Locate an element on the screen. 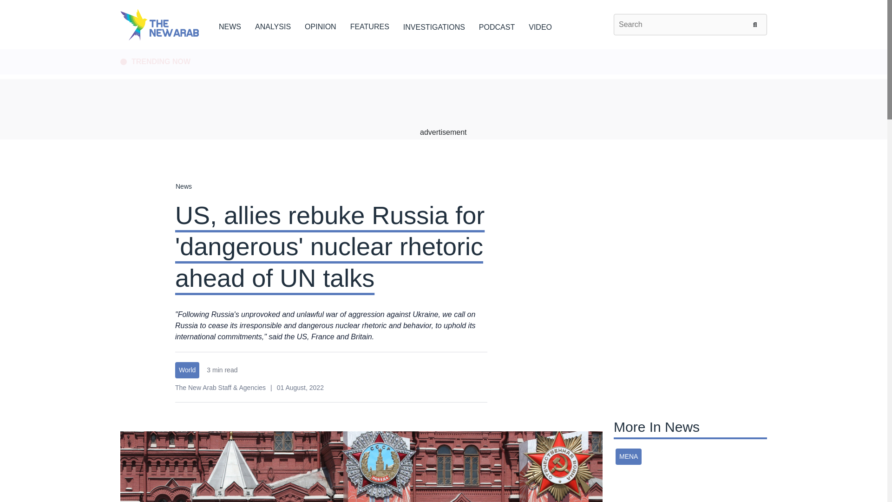 The height and width of the screenshot is (502, 892). Search is located at coordinates (756, 24).